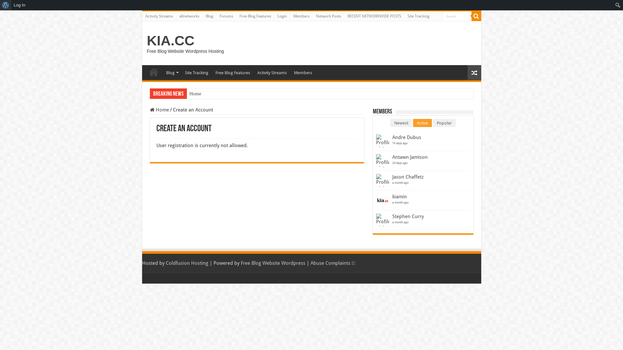 The height and width of the screenshot is (350, 623). I want to click on About WordPress, so click(6, 5).